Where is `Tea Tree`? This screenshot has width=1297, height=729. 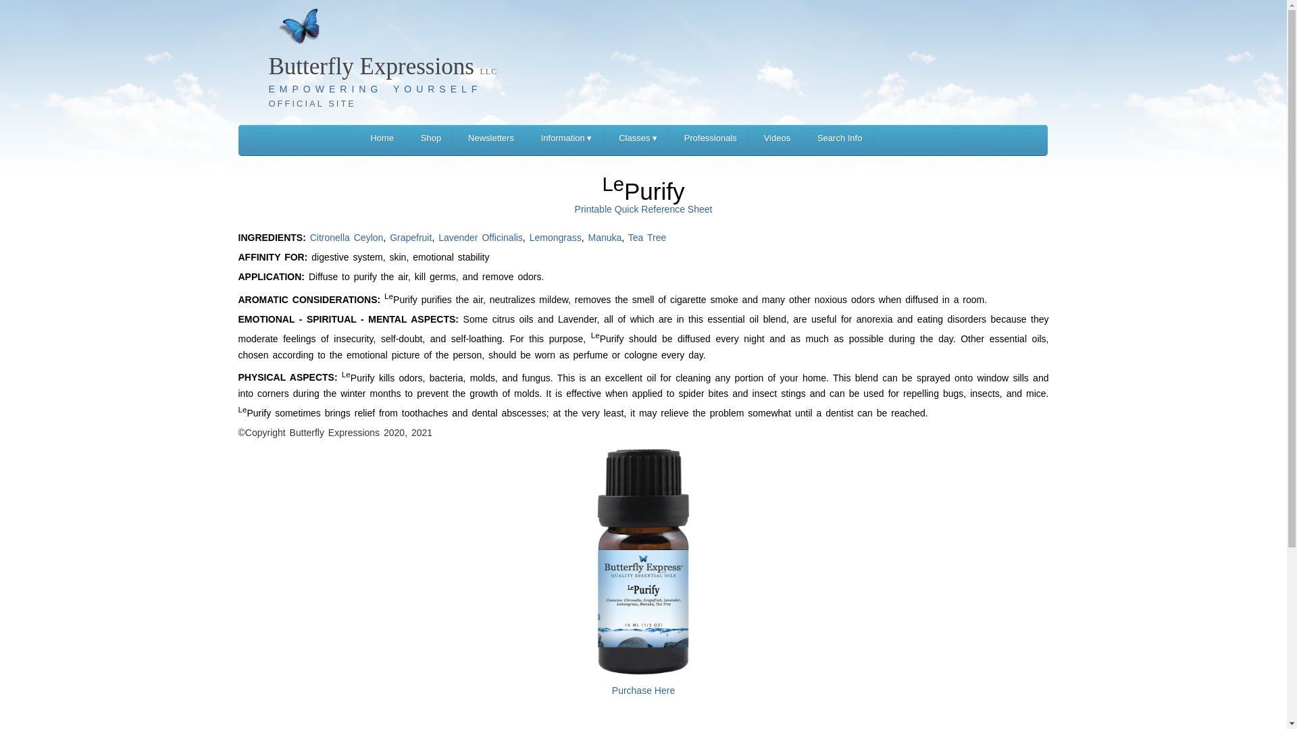 Tea Tree is located at coordinates (647, 238).